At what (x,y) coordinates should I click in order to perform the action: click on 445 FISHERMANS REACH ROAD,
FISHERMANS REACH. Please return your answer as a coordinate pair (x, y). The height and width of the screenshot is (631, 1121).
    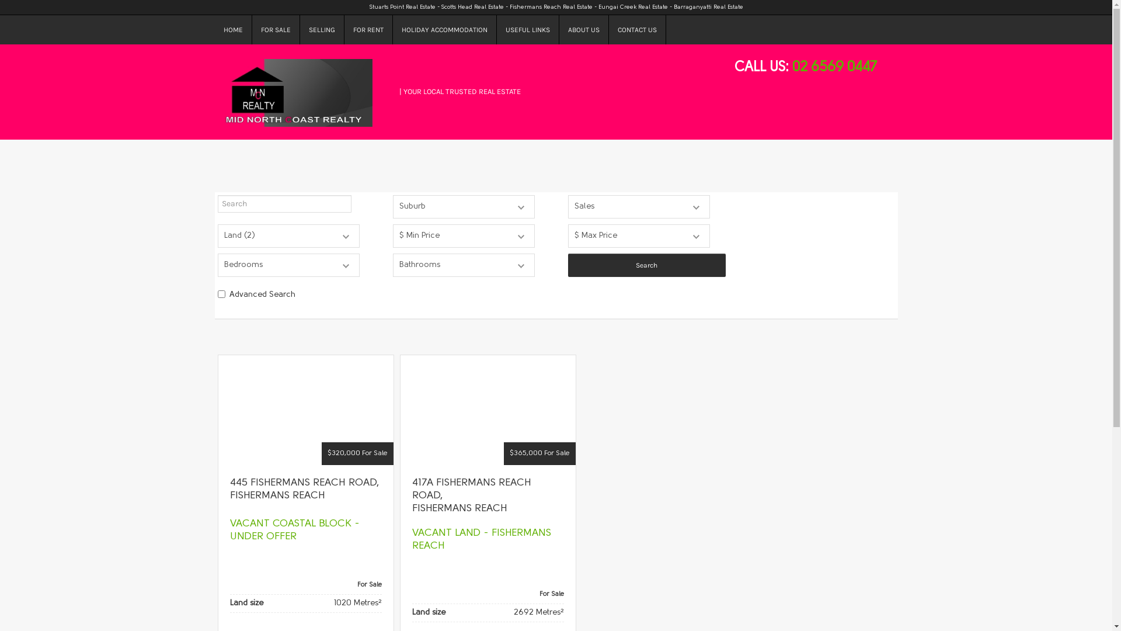
    Looking at the image, I should click on (305, 490).